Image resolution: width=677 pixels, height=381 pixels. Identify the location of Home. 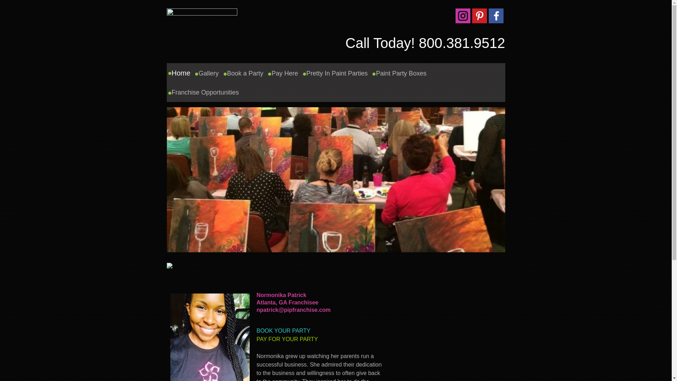
(181, 73).